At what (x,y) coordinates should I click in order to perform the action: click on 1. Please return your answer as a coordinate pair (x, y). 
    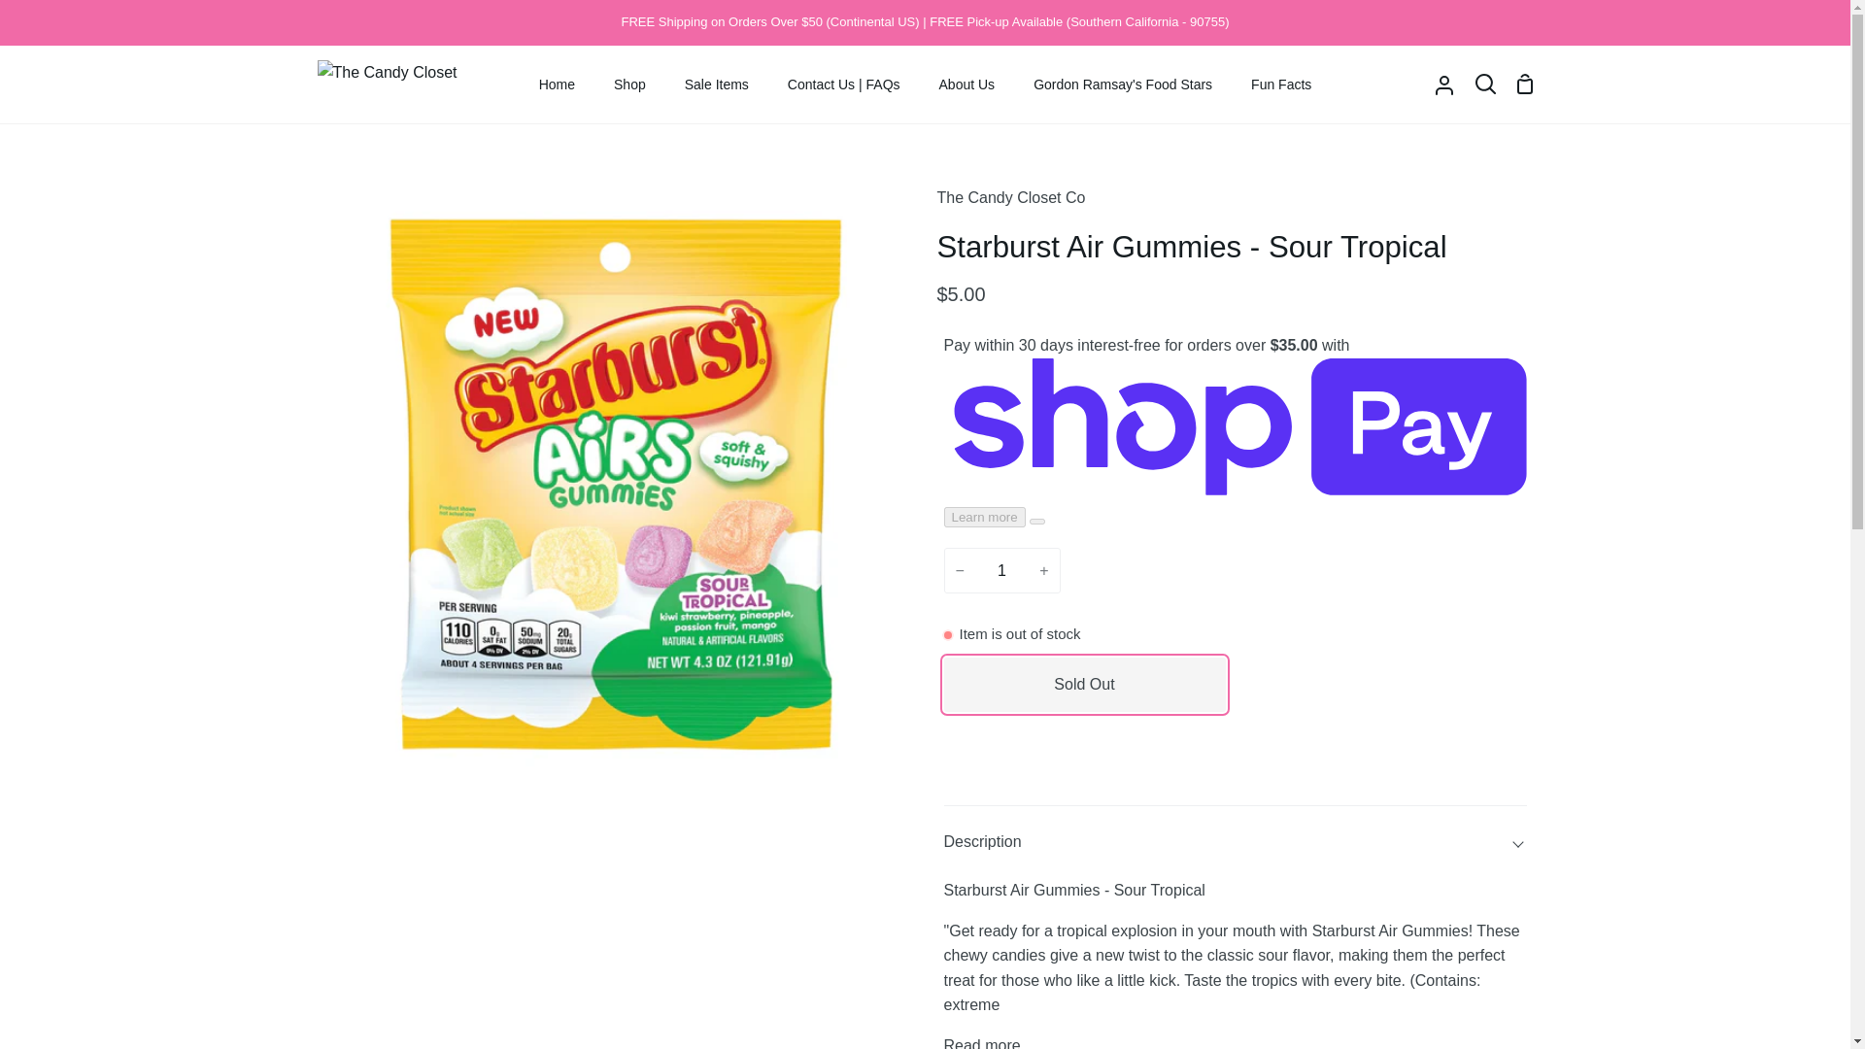
    Looking at the image, I should click on (1002, 570).